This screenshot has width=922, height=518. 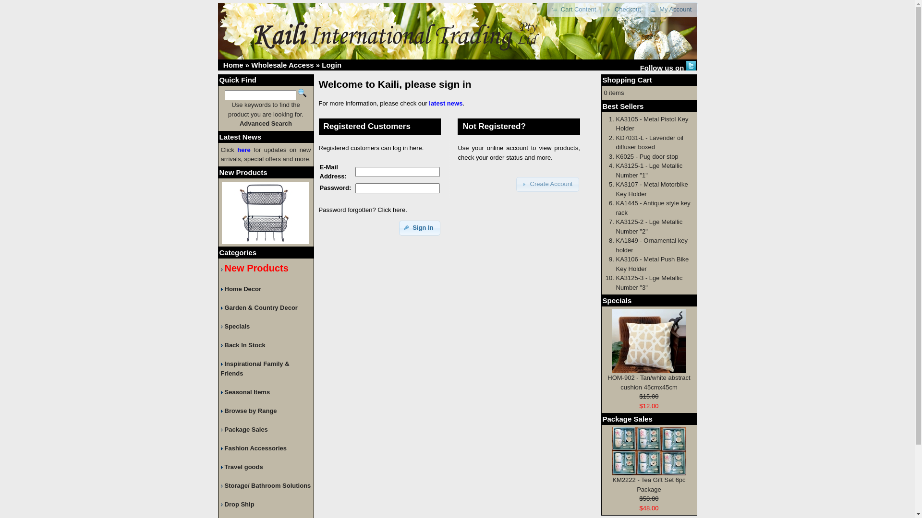 I want to click on Advanced Search, so click(x=266, y=124).